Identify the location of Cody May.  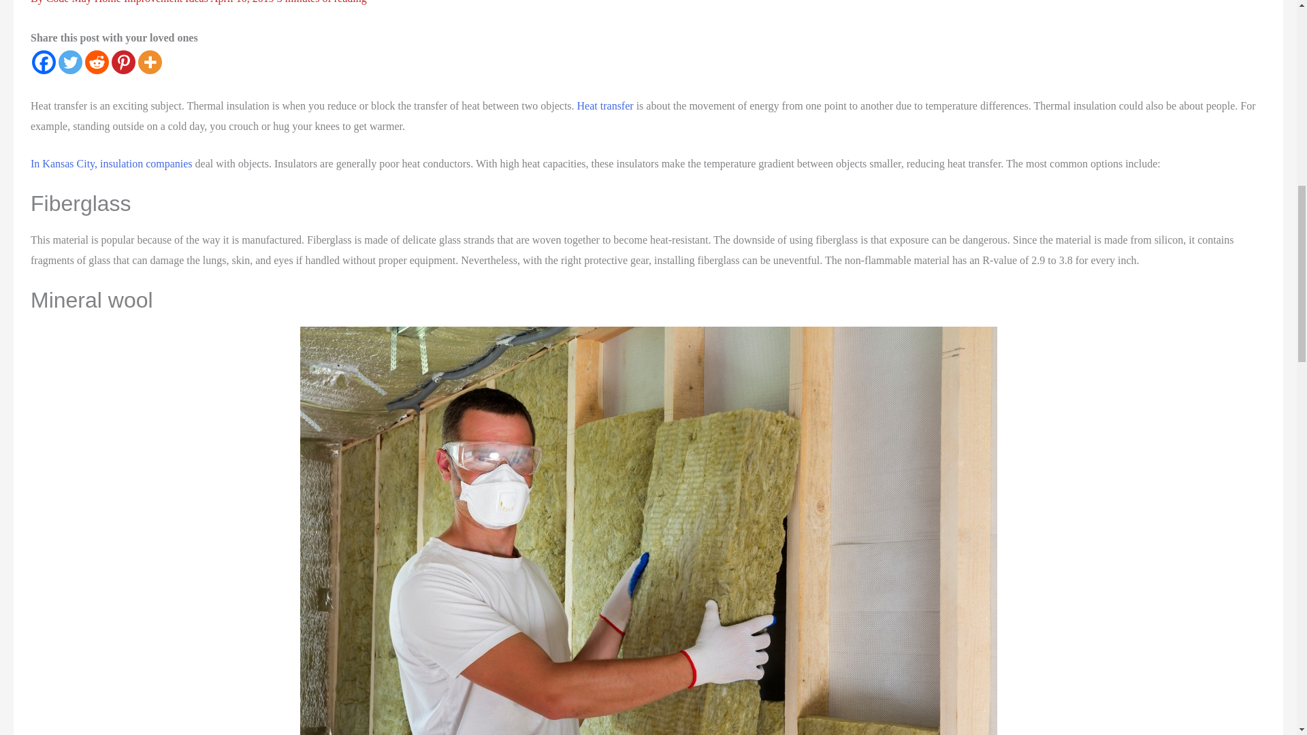
(606, 105).